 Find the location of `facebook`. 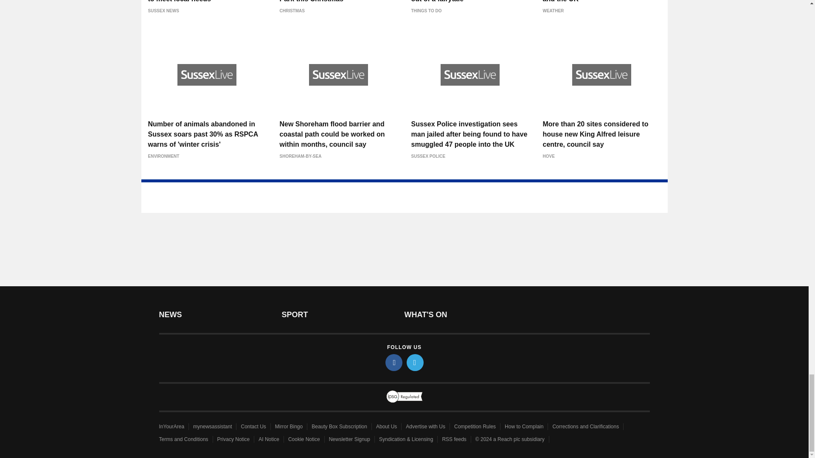

facebook is located at coordinates (394, 362).